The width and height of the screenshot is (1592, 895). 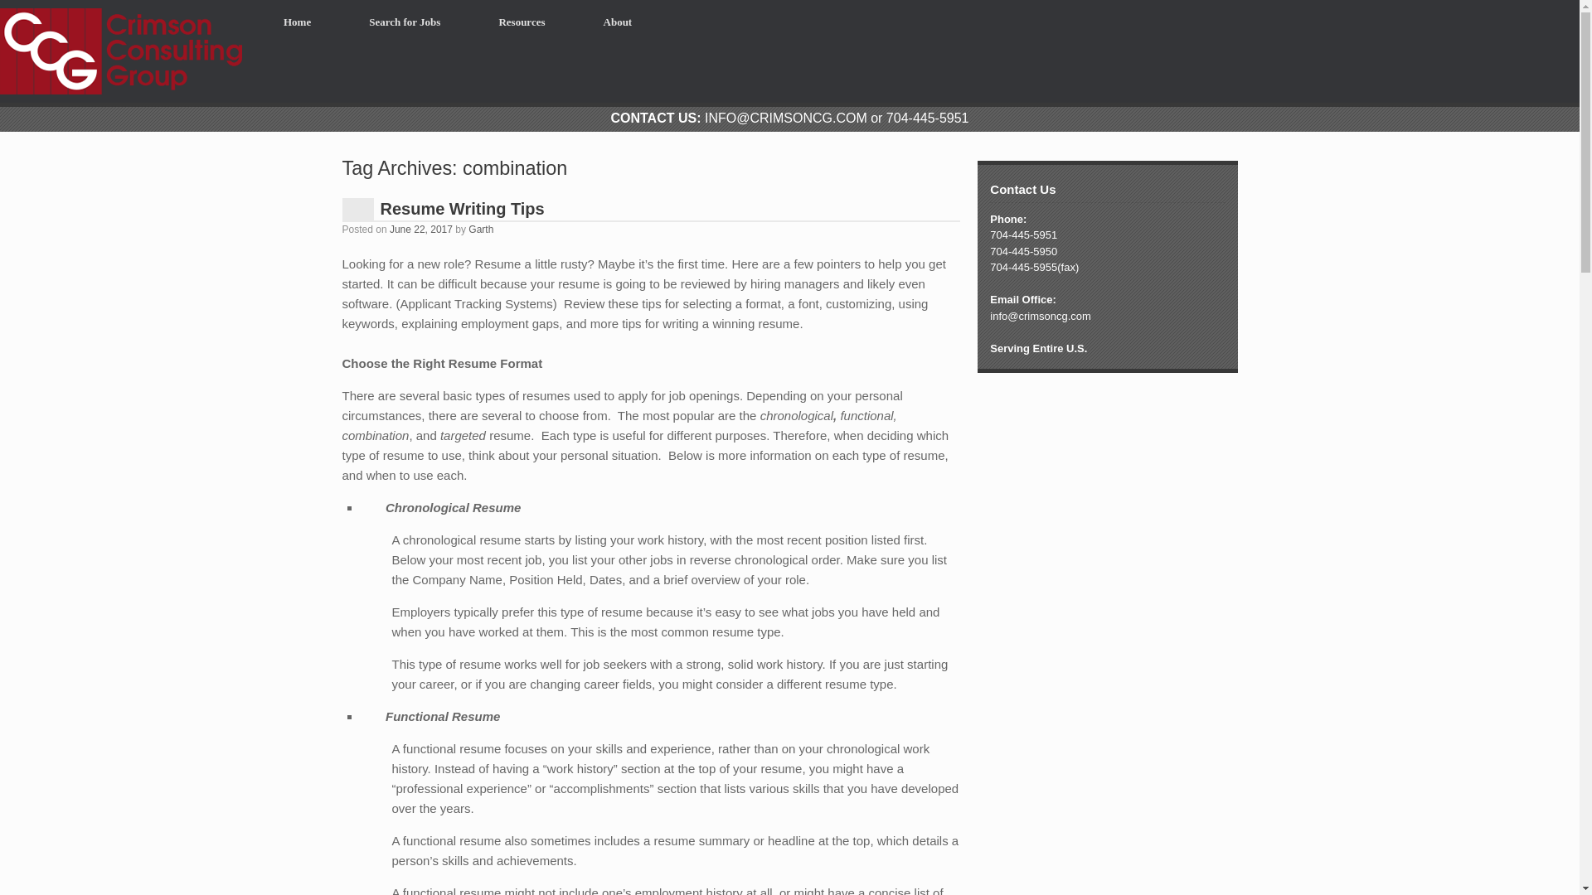 I want to click on Permalink to Resume Writing Tips, so click(x=462, y=207).